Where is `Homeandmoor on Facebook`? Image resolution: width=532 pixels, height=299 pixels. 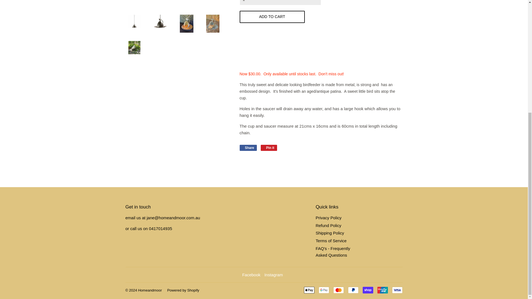 Homeandmoor on Facebook is located at coordinates (251, 275).